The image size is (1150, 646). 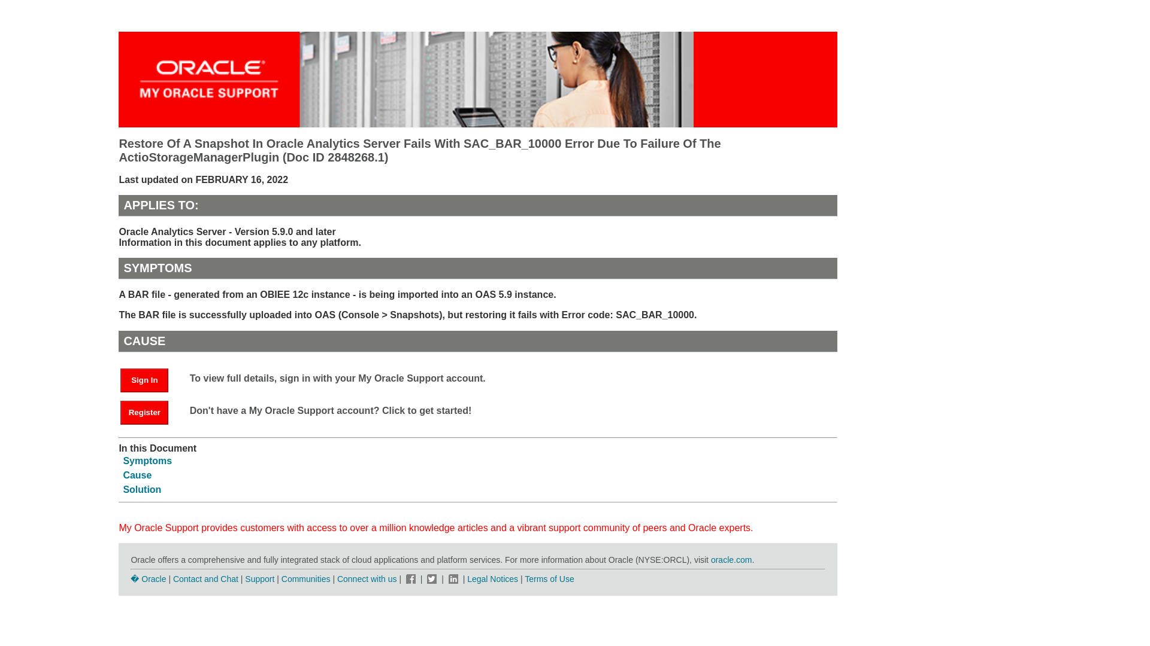 What do you see at coordinates (144, 380) in the screenshot?
I see `Sign In` at bounding box center [144, 380].